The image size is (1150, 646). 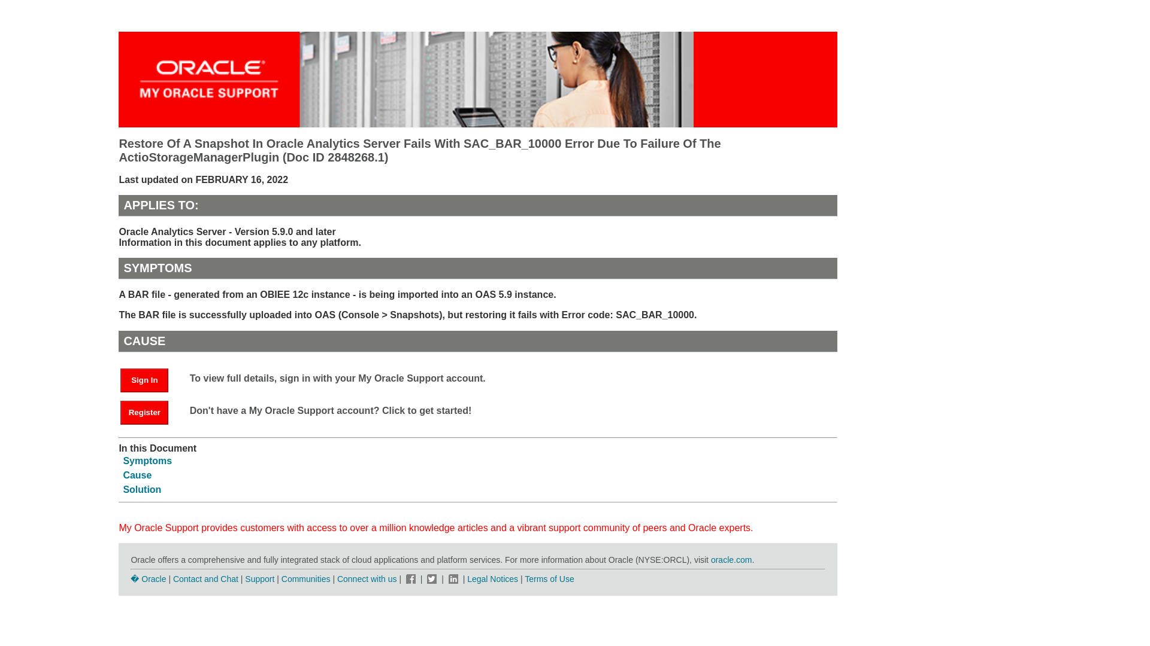 What do you see at coordinates (144, 380) in the screenshot?
I see `Sign In` at bounding box center [144, 380].